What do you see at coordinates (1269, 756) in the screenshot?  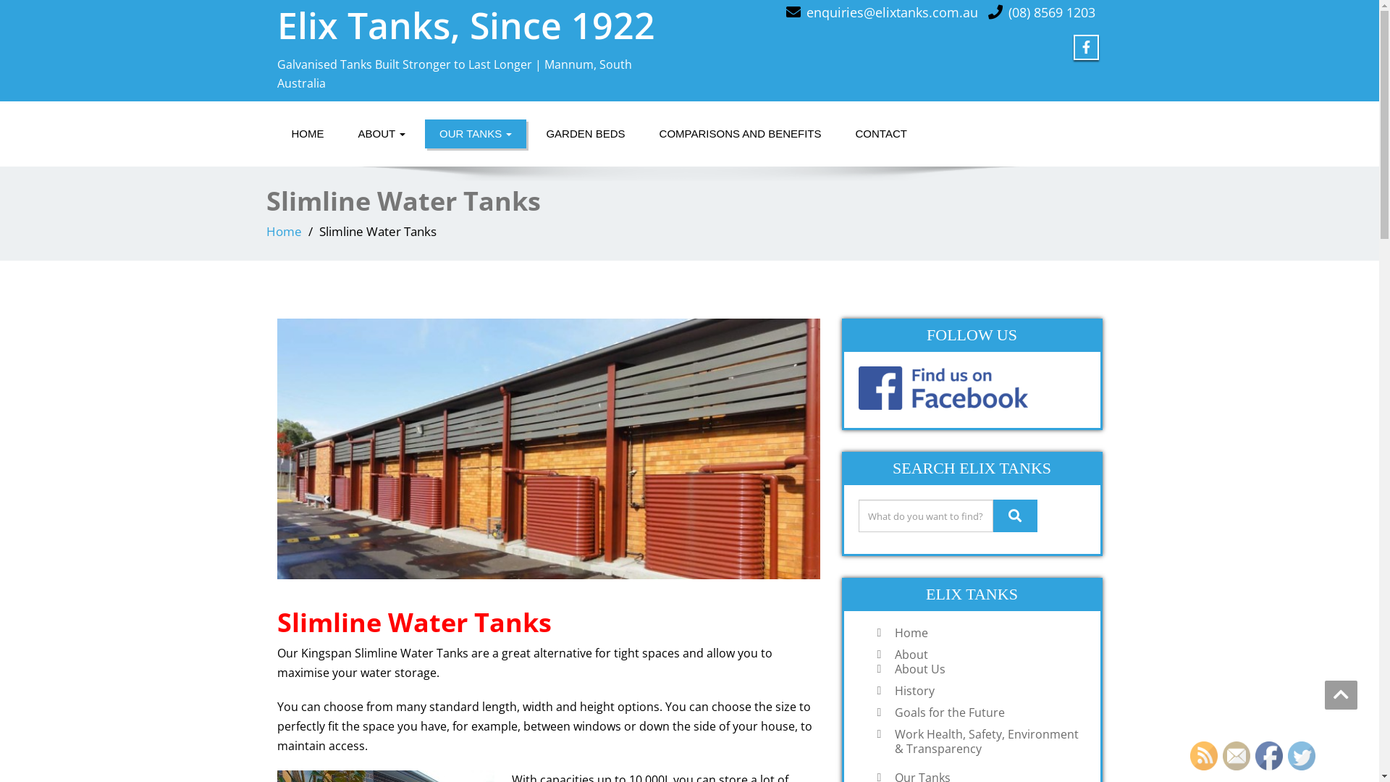 I see `Facebook` at bounding box center [1269, 756].